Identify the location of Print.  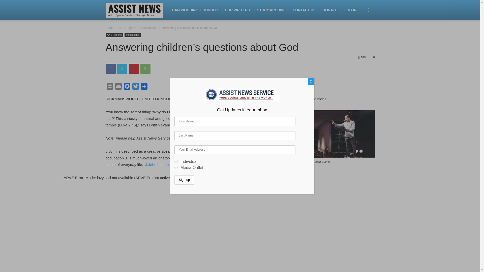
(109, 87).